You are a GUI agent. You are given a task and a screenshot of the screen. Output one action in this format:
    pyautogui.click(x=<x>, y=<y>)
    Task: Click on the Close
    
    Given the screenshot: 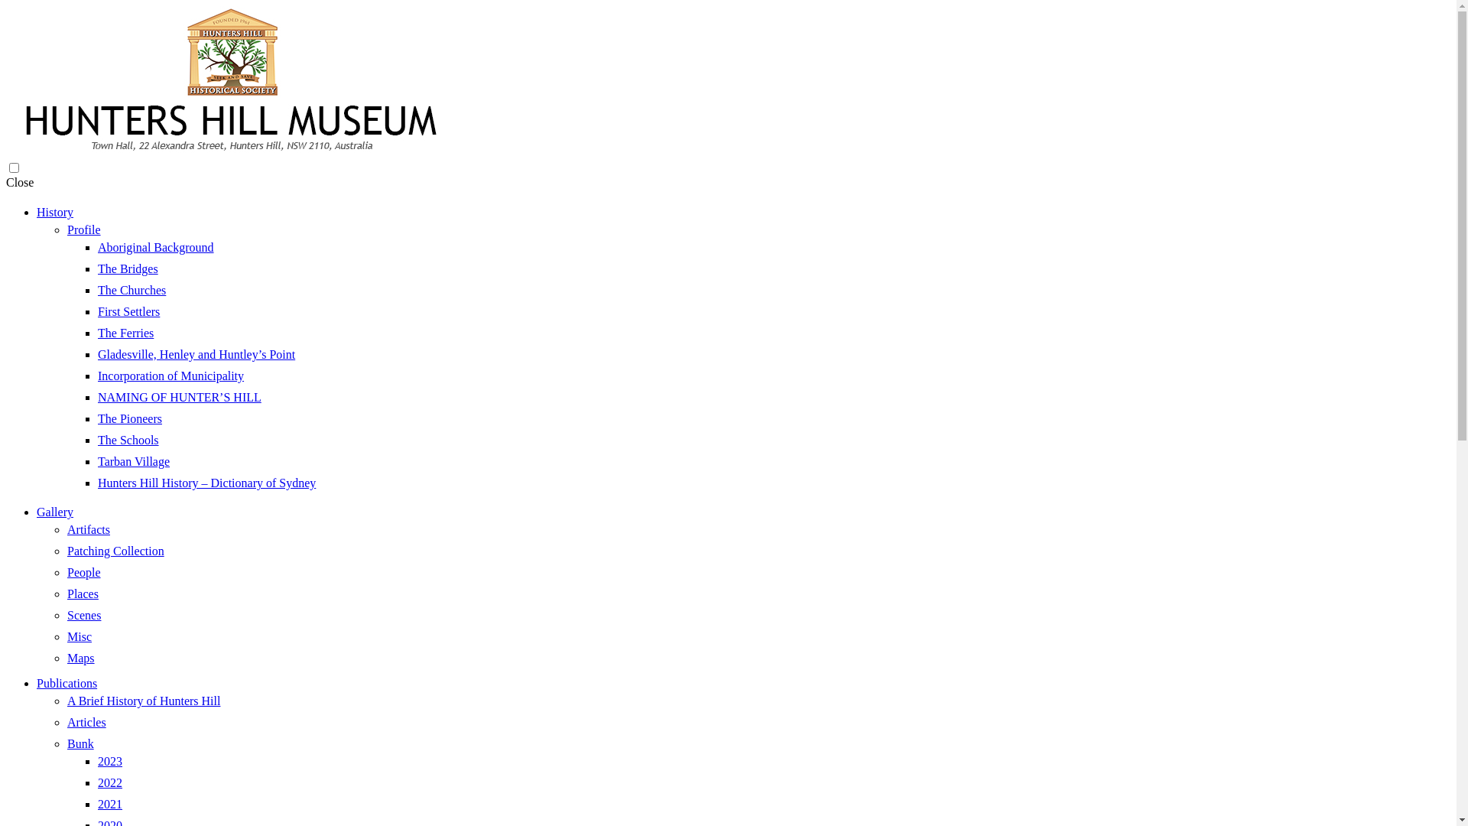 What is the action you would take?
    pyautogui.click(x=20, y=182)
    